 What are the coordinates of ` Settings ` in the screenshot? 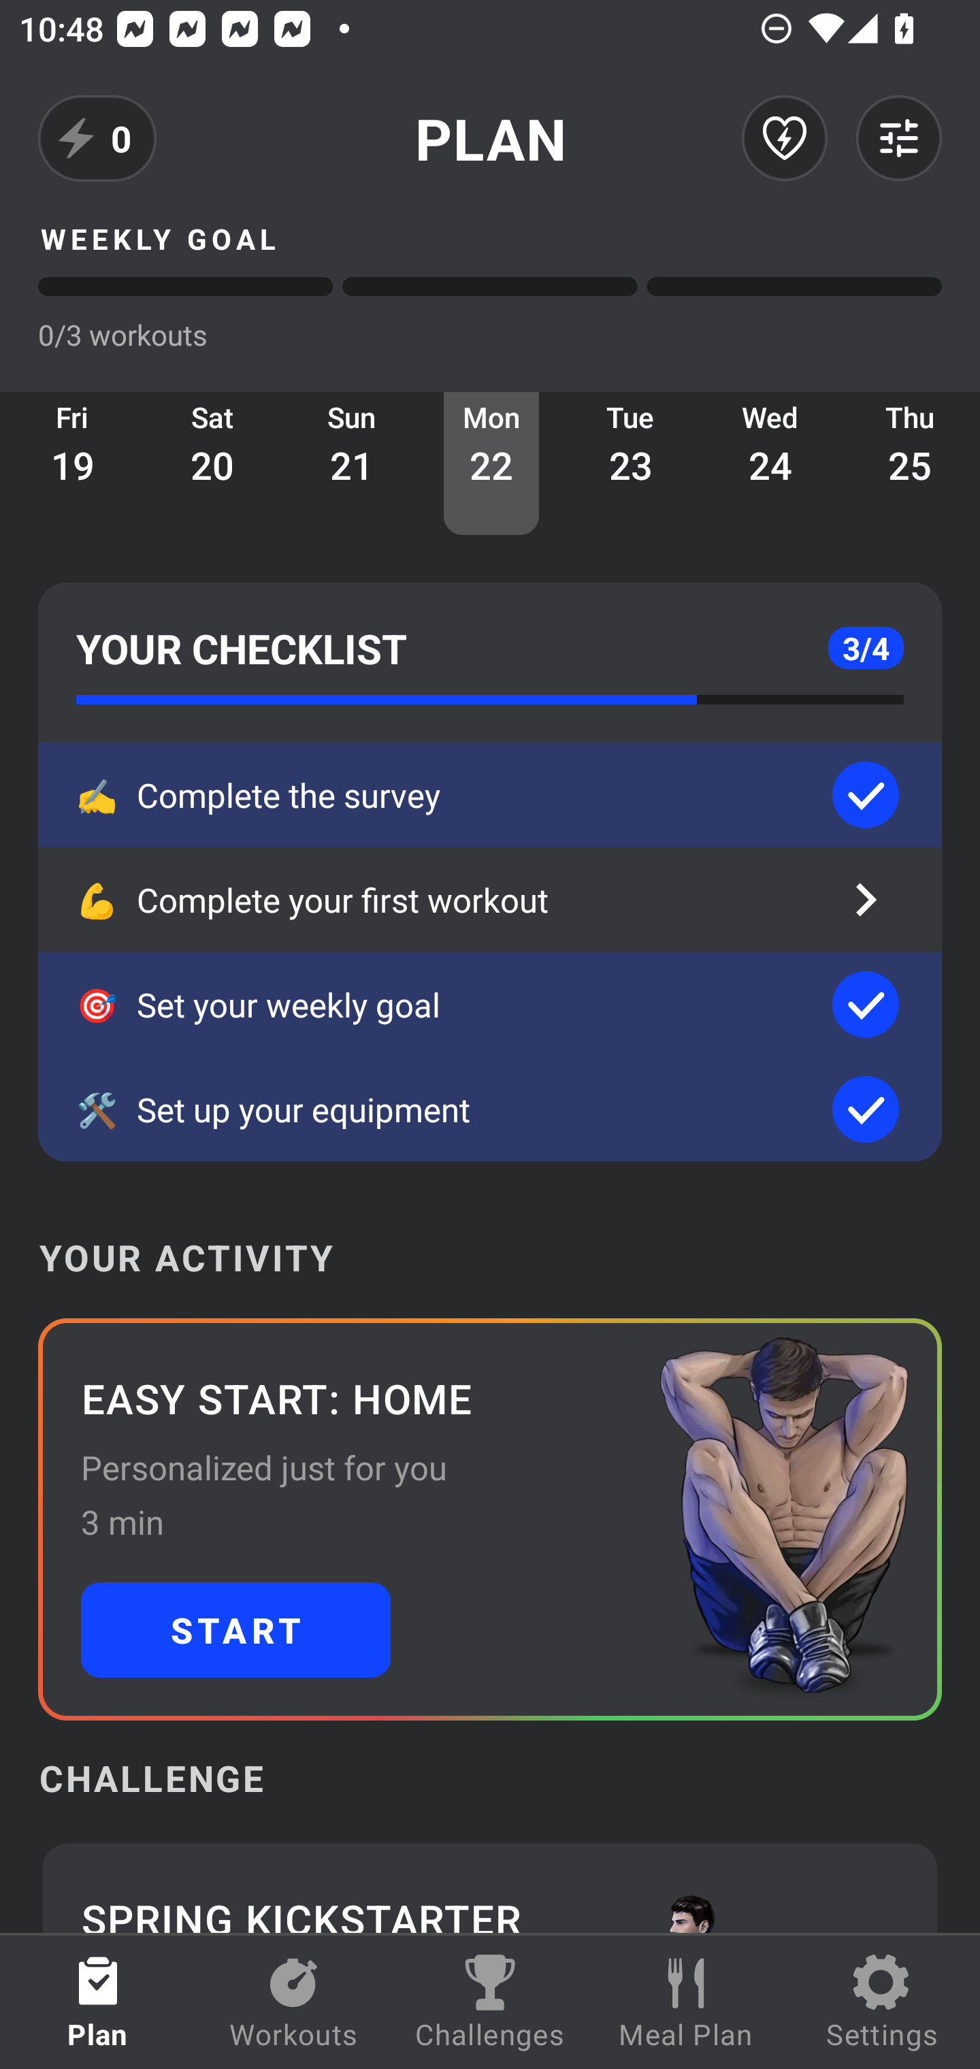 It's located at (882, 2002).